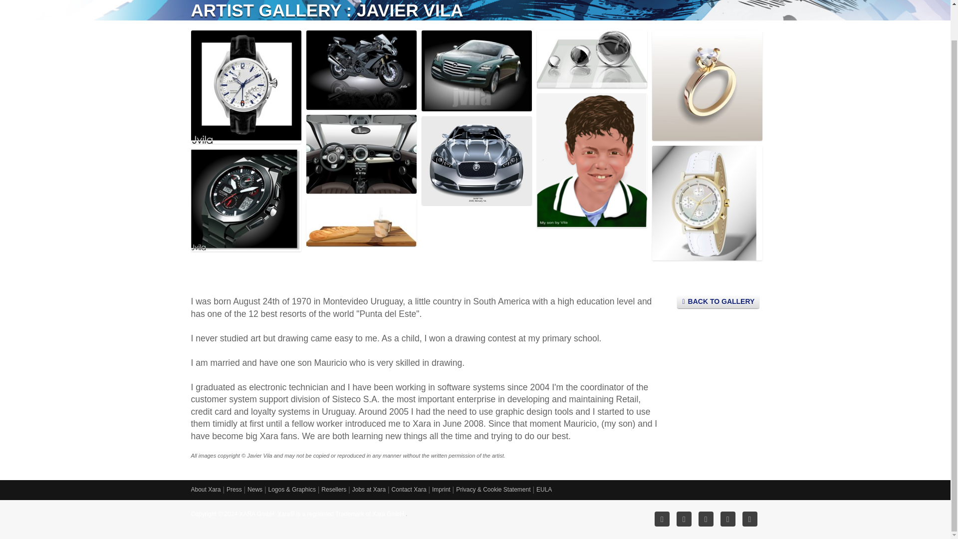 This screenshot has height=539, width=958. I want to click on Sitemap, so click(662, 519).